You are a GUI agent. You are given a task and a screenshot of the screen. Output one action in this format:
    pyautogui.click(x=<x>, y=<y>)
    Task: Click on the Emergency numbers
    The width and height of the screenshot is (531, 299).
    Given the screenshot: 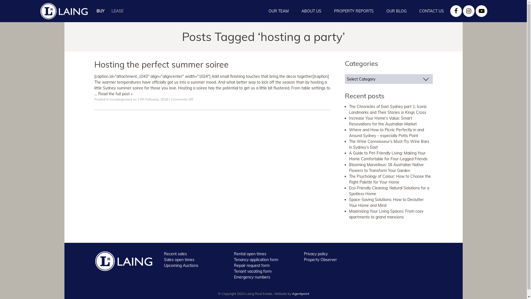 What is the action you would take?
    pyautogui.click(x=252, y=277)
    